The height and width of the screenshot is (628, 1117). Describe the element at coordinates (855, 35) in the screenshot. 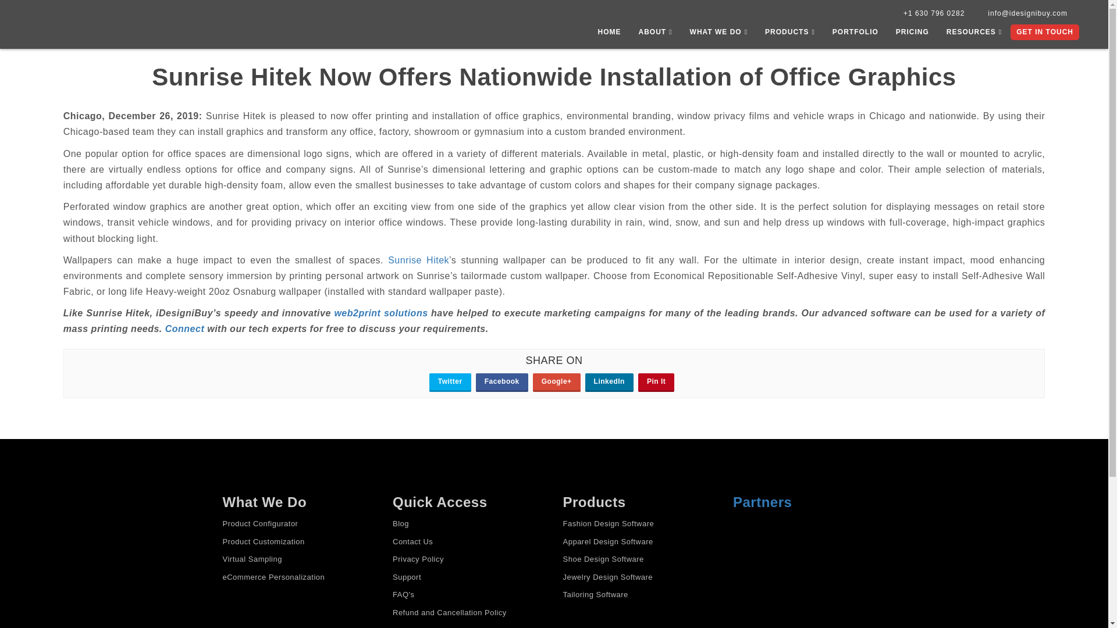

I see `PORTFOLIO` at that location.